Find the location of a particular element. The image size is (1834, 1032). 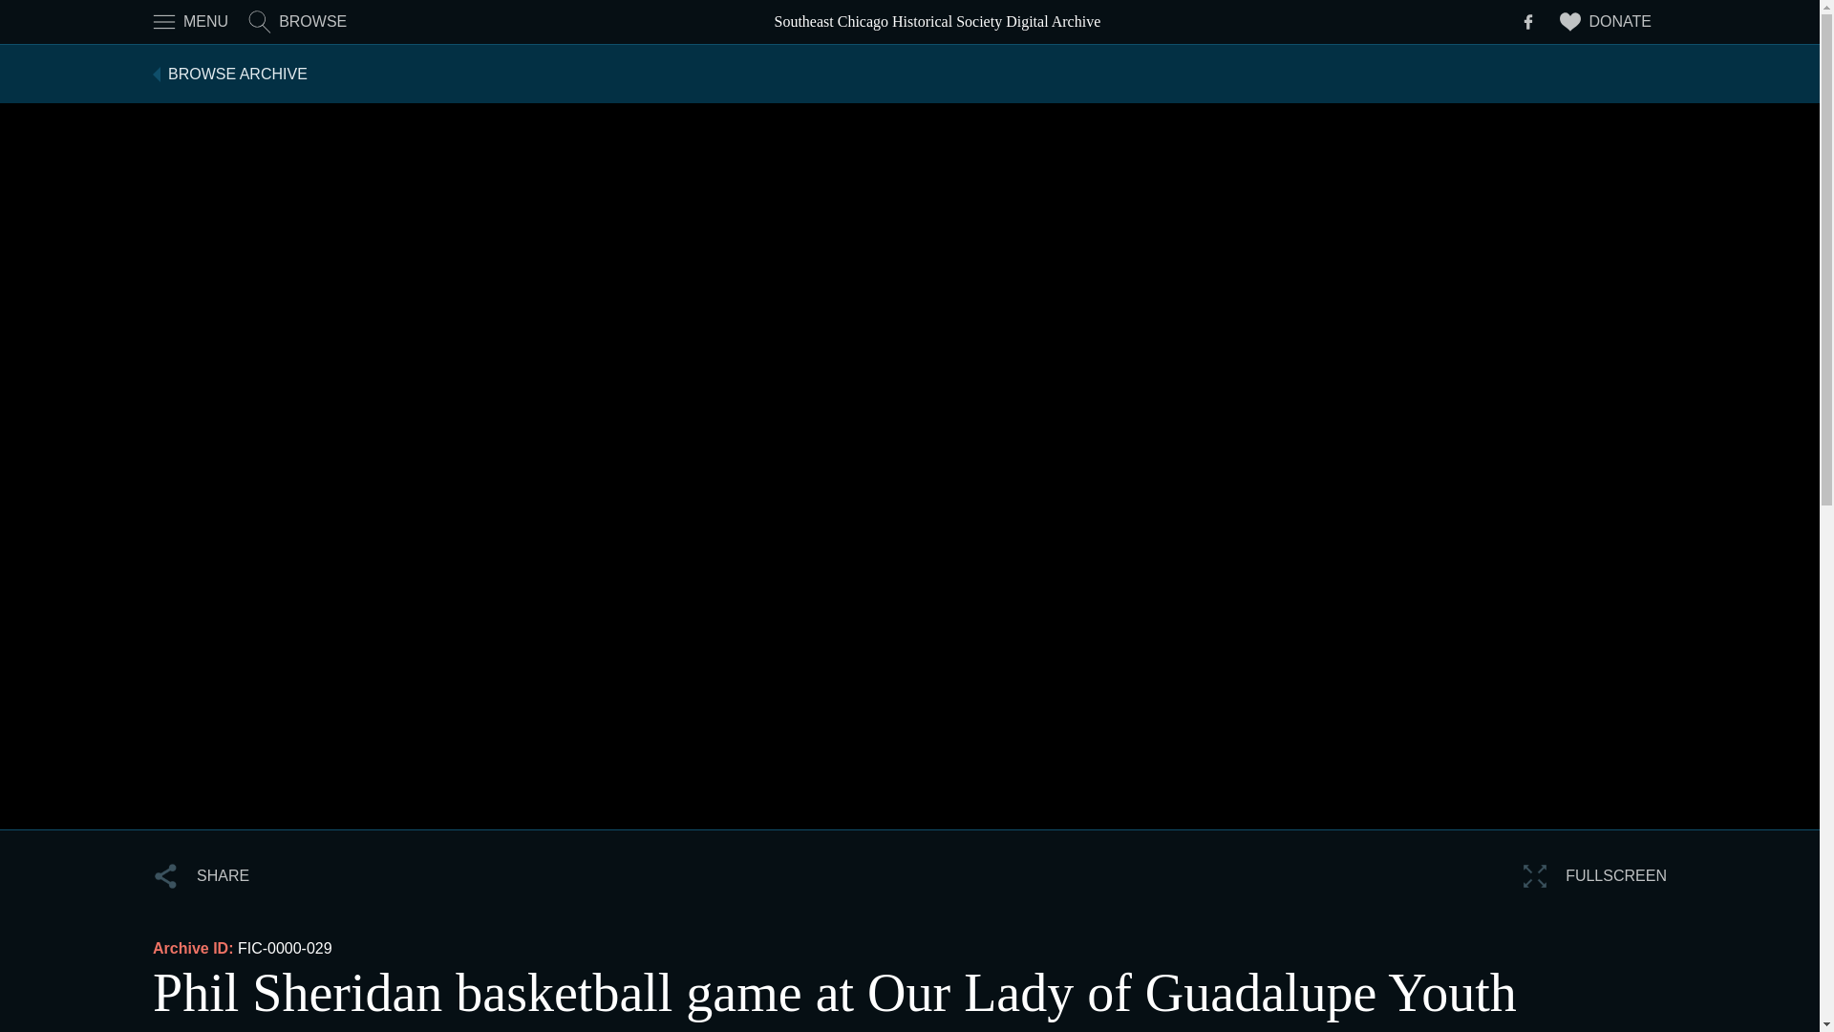

SHARE is located at coordinates (201, 875).